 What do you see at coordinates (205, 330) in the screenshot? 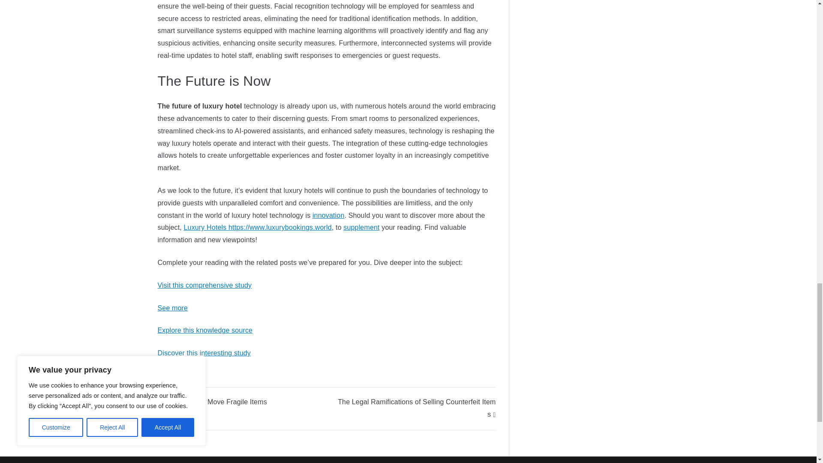
I see `Explore this knowledge source` at bounding box center [205, 330].